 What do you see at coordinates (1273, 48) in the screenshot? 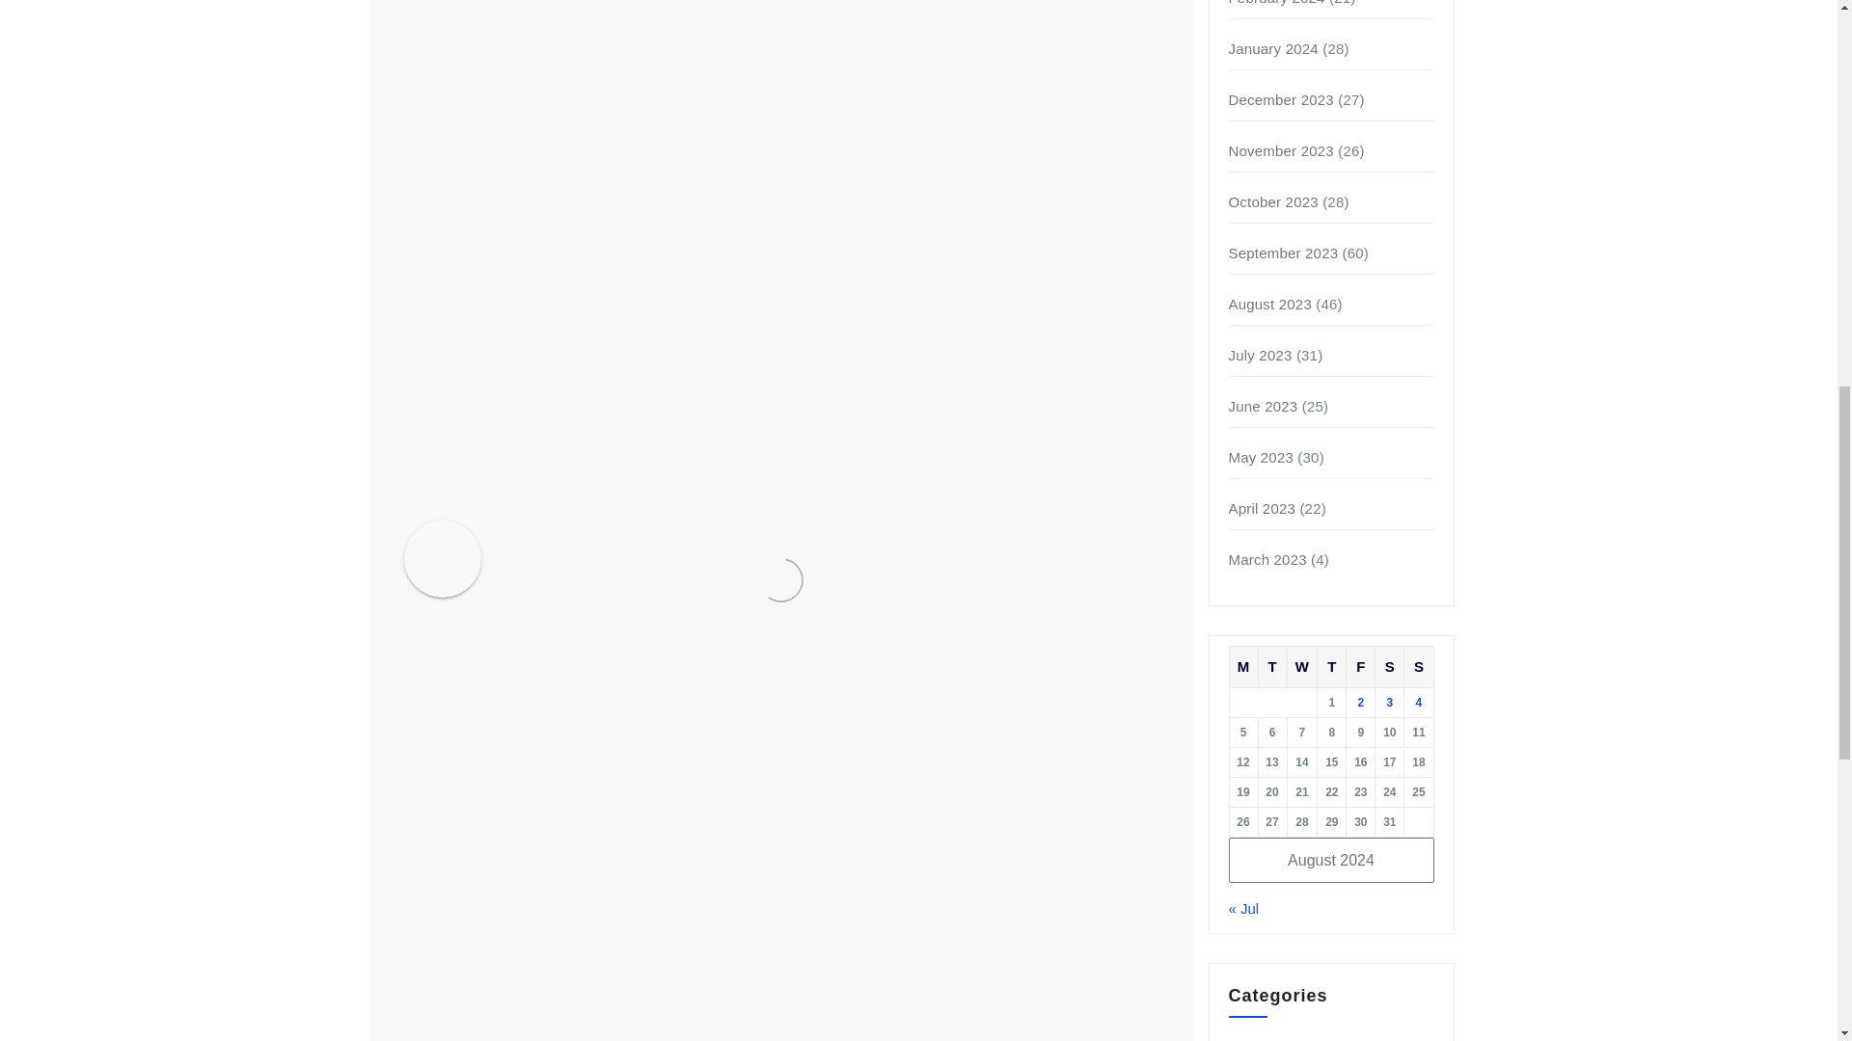
I see `January 2024` at bounding box center [1273, 48].